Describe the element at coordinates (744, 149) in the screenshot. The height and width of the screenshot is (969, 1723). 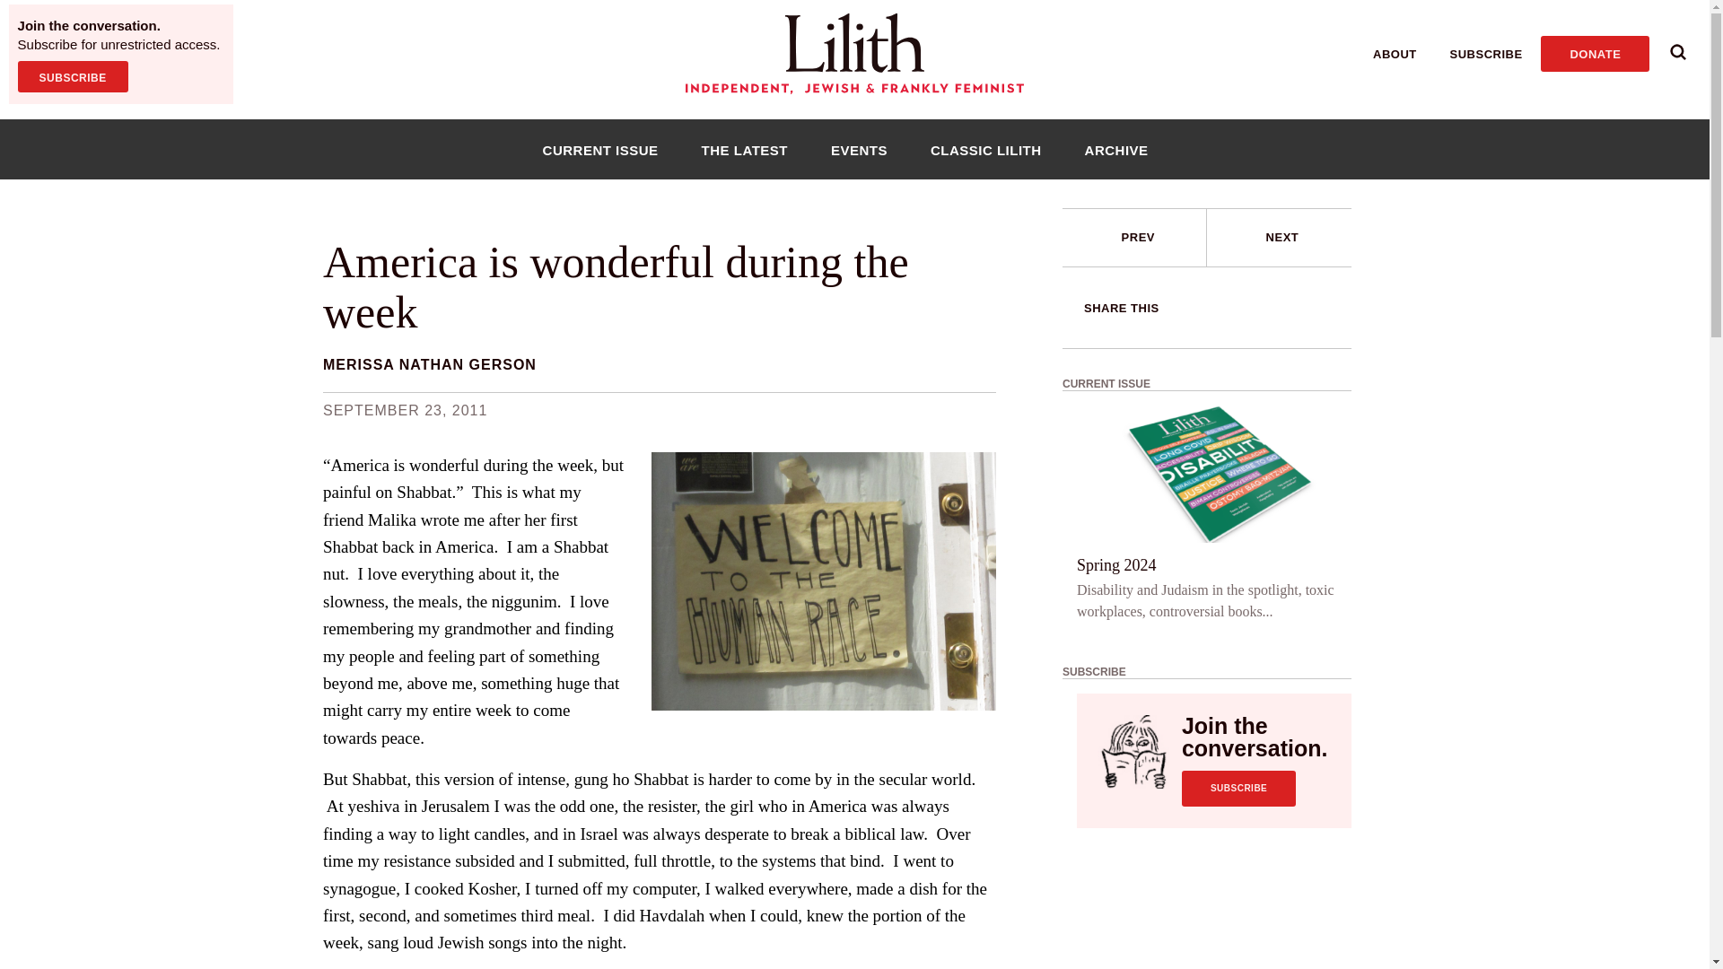
I see `THE LATEST` at that location.